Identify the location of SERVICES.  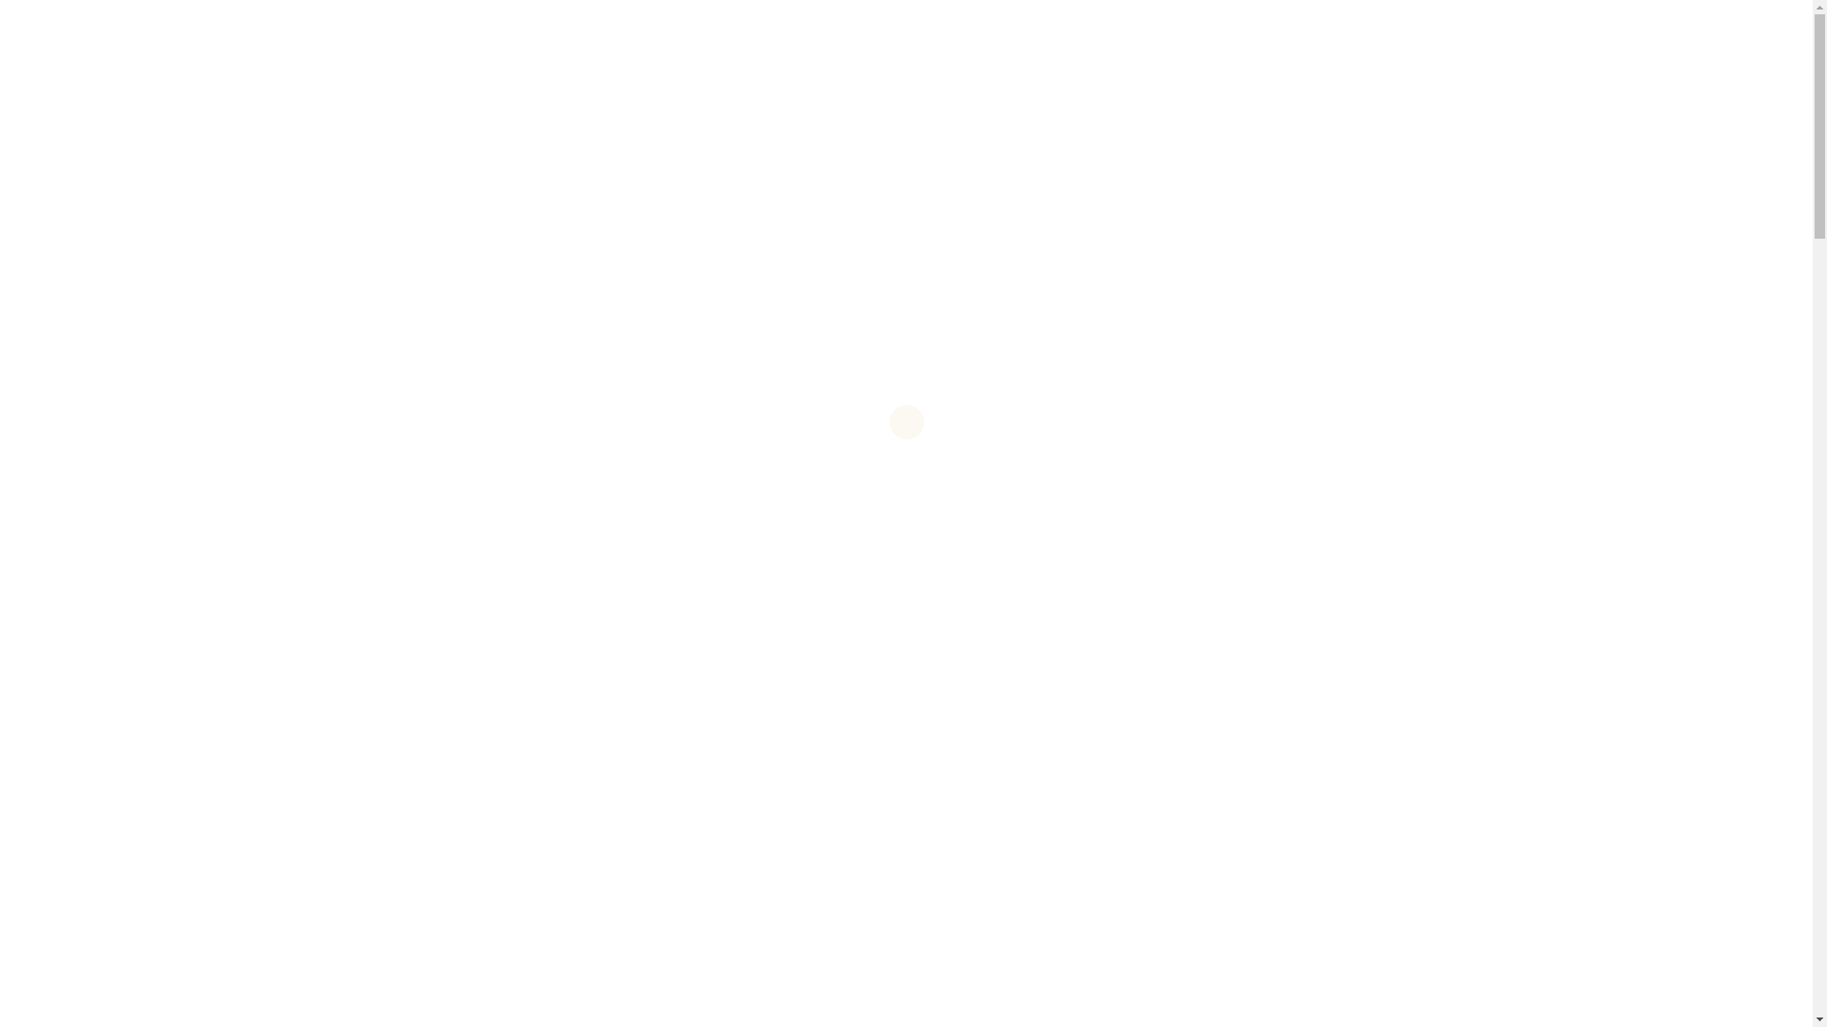
(95, 159).